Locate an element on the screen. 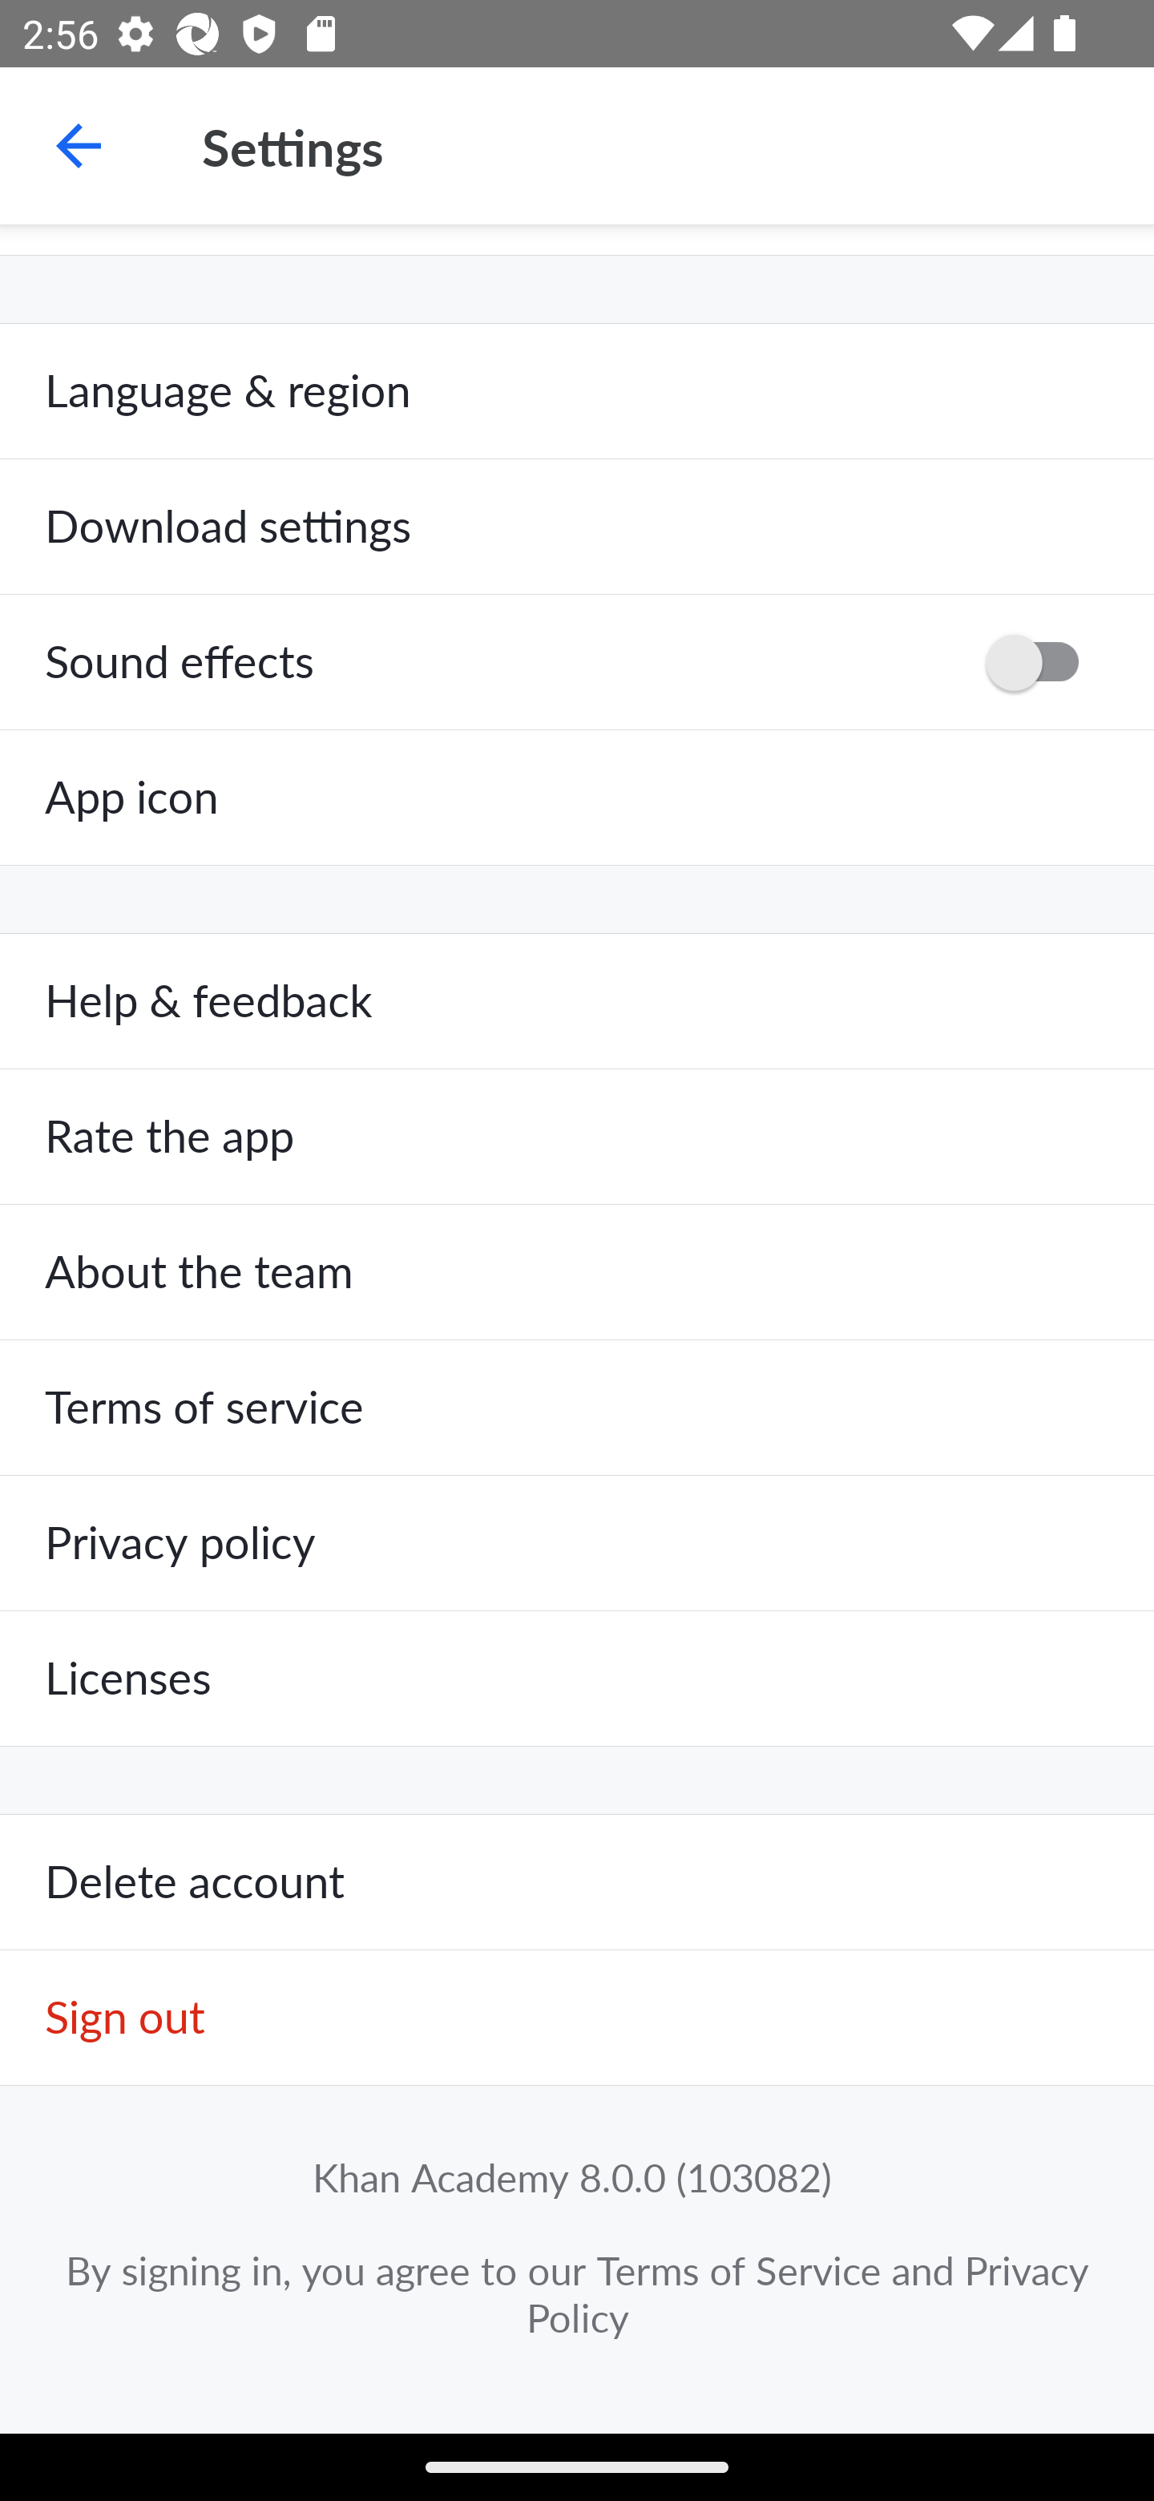  Rate the app is located at coordinates (577, 1137).